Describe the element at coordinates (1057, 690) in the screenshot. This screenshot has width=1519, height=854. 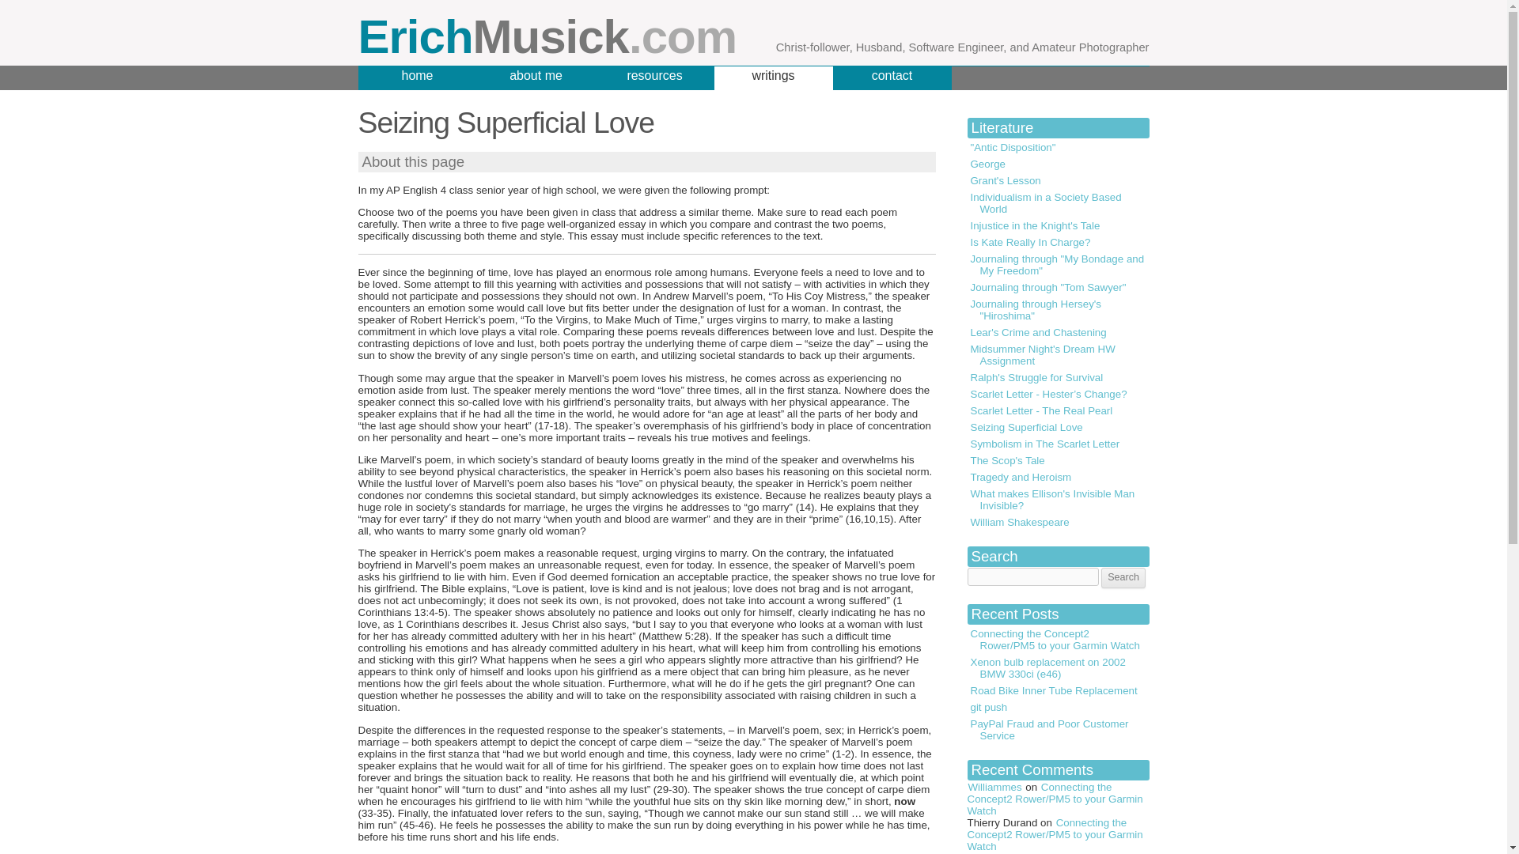
I see `Road Bike Inner Tube Replacement` at that location.